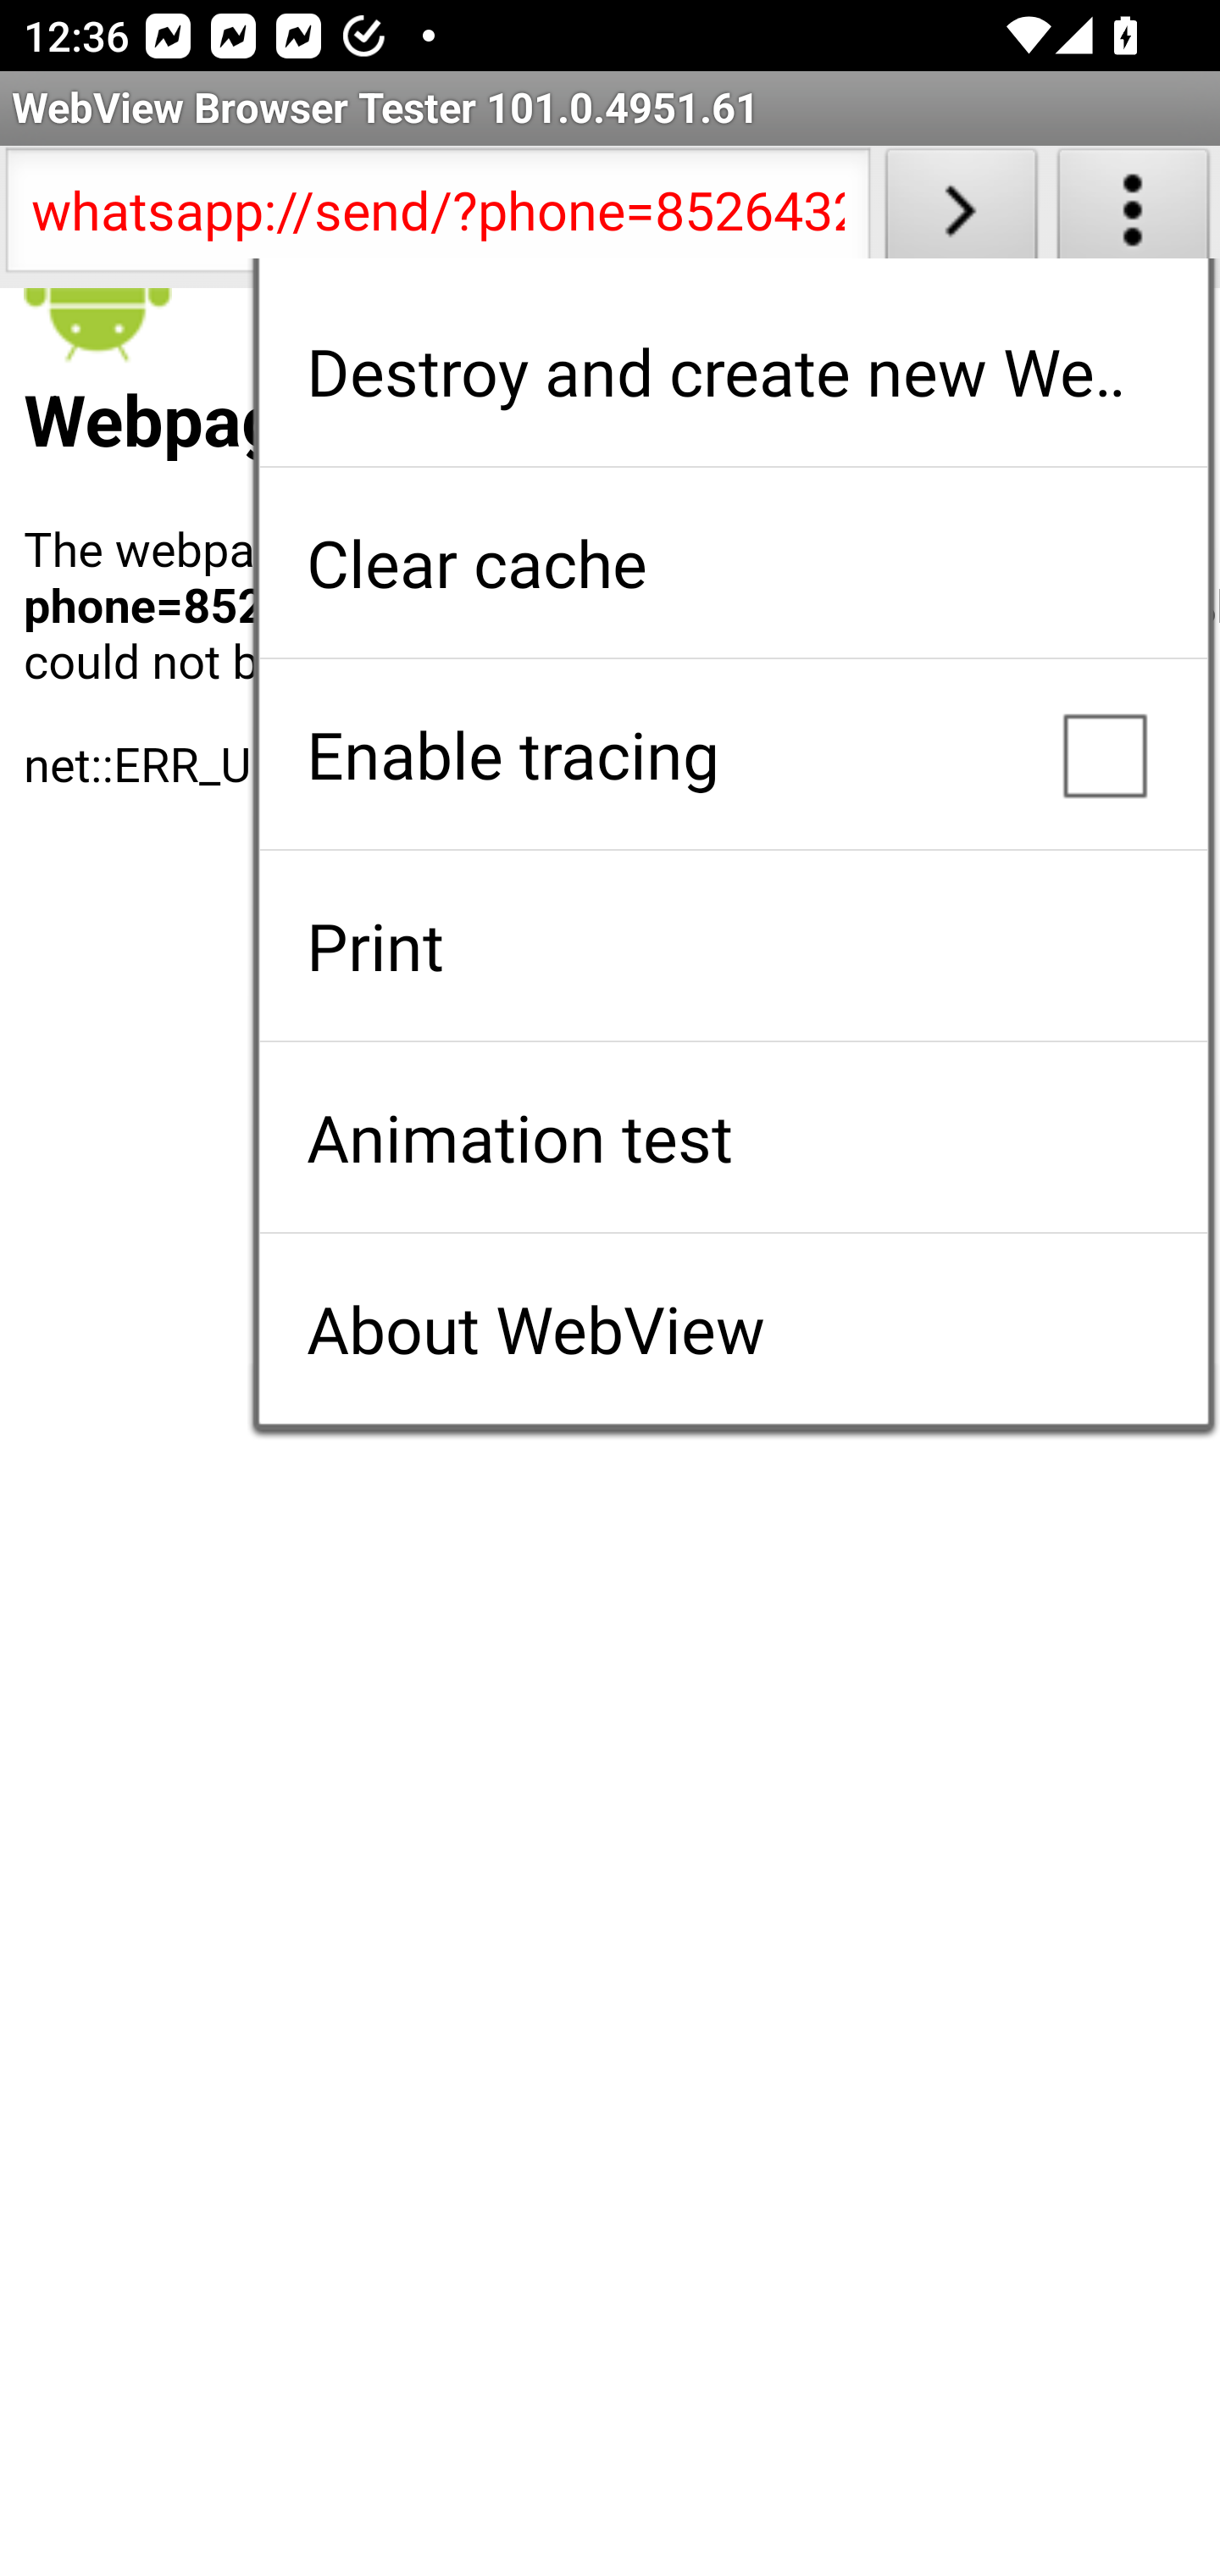 This screenshot has width=1220, height=2576. I want to click on Print, so click(733, 946).